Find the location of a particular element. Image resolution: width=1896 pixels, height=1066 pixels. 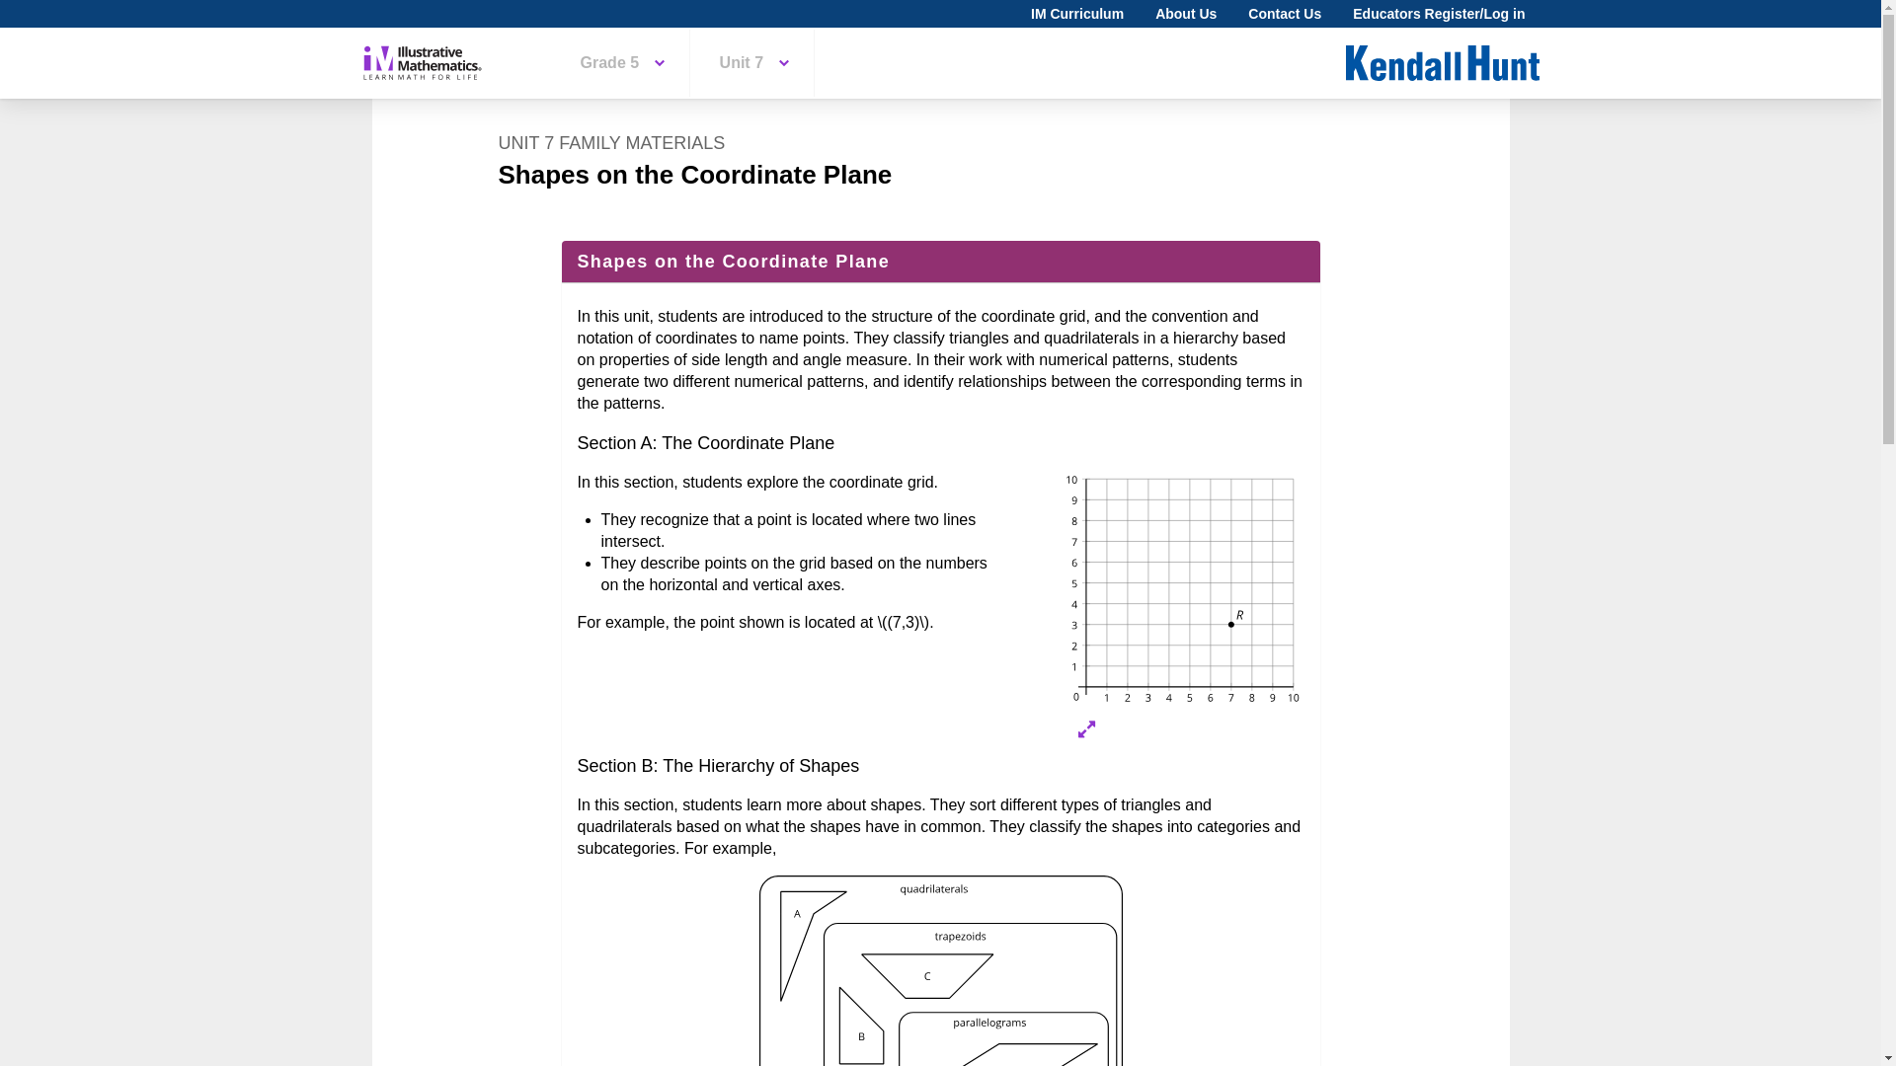

Contact Us is located at coordinates (1284, 14).